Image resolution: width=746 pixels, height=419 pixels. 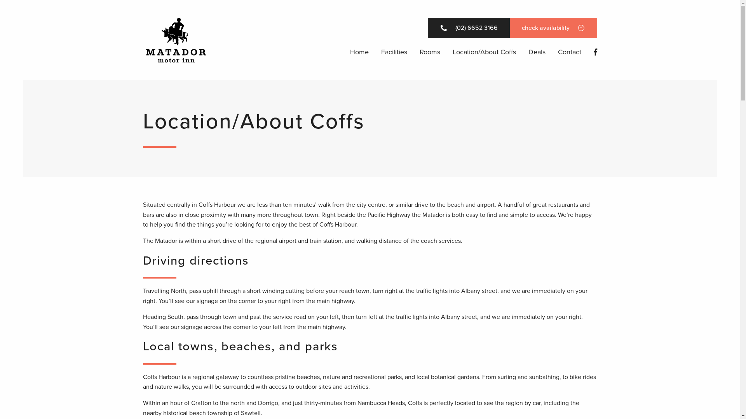 What do you see at coordinates (570, 52) in the screenshot?
I see `Contact` at bounding box center [570, 52].